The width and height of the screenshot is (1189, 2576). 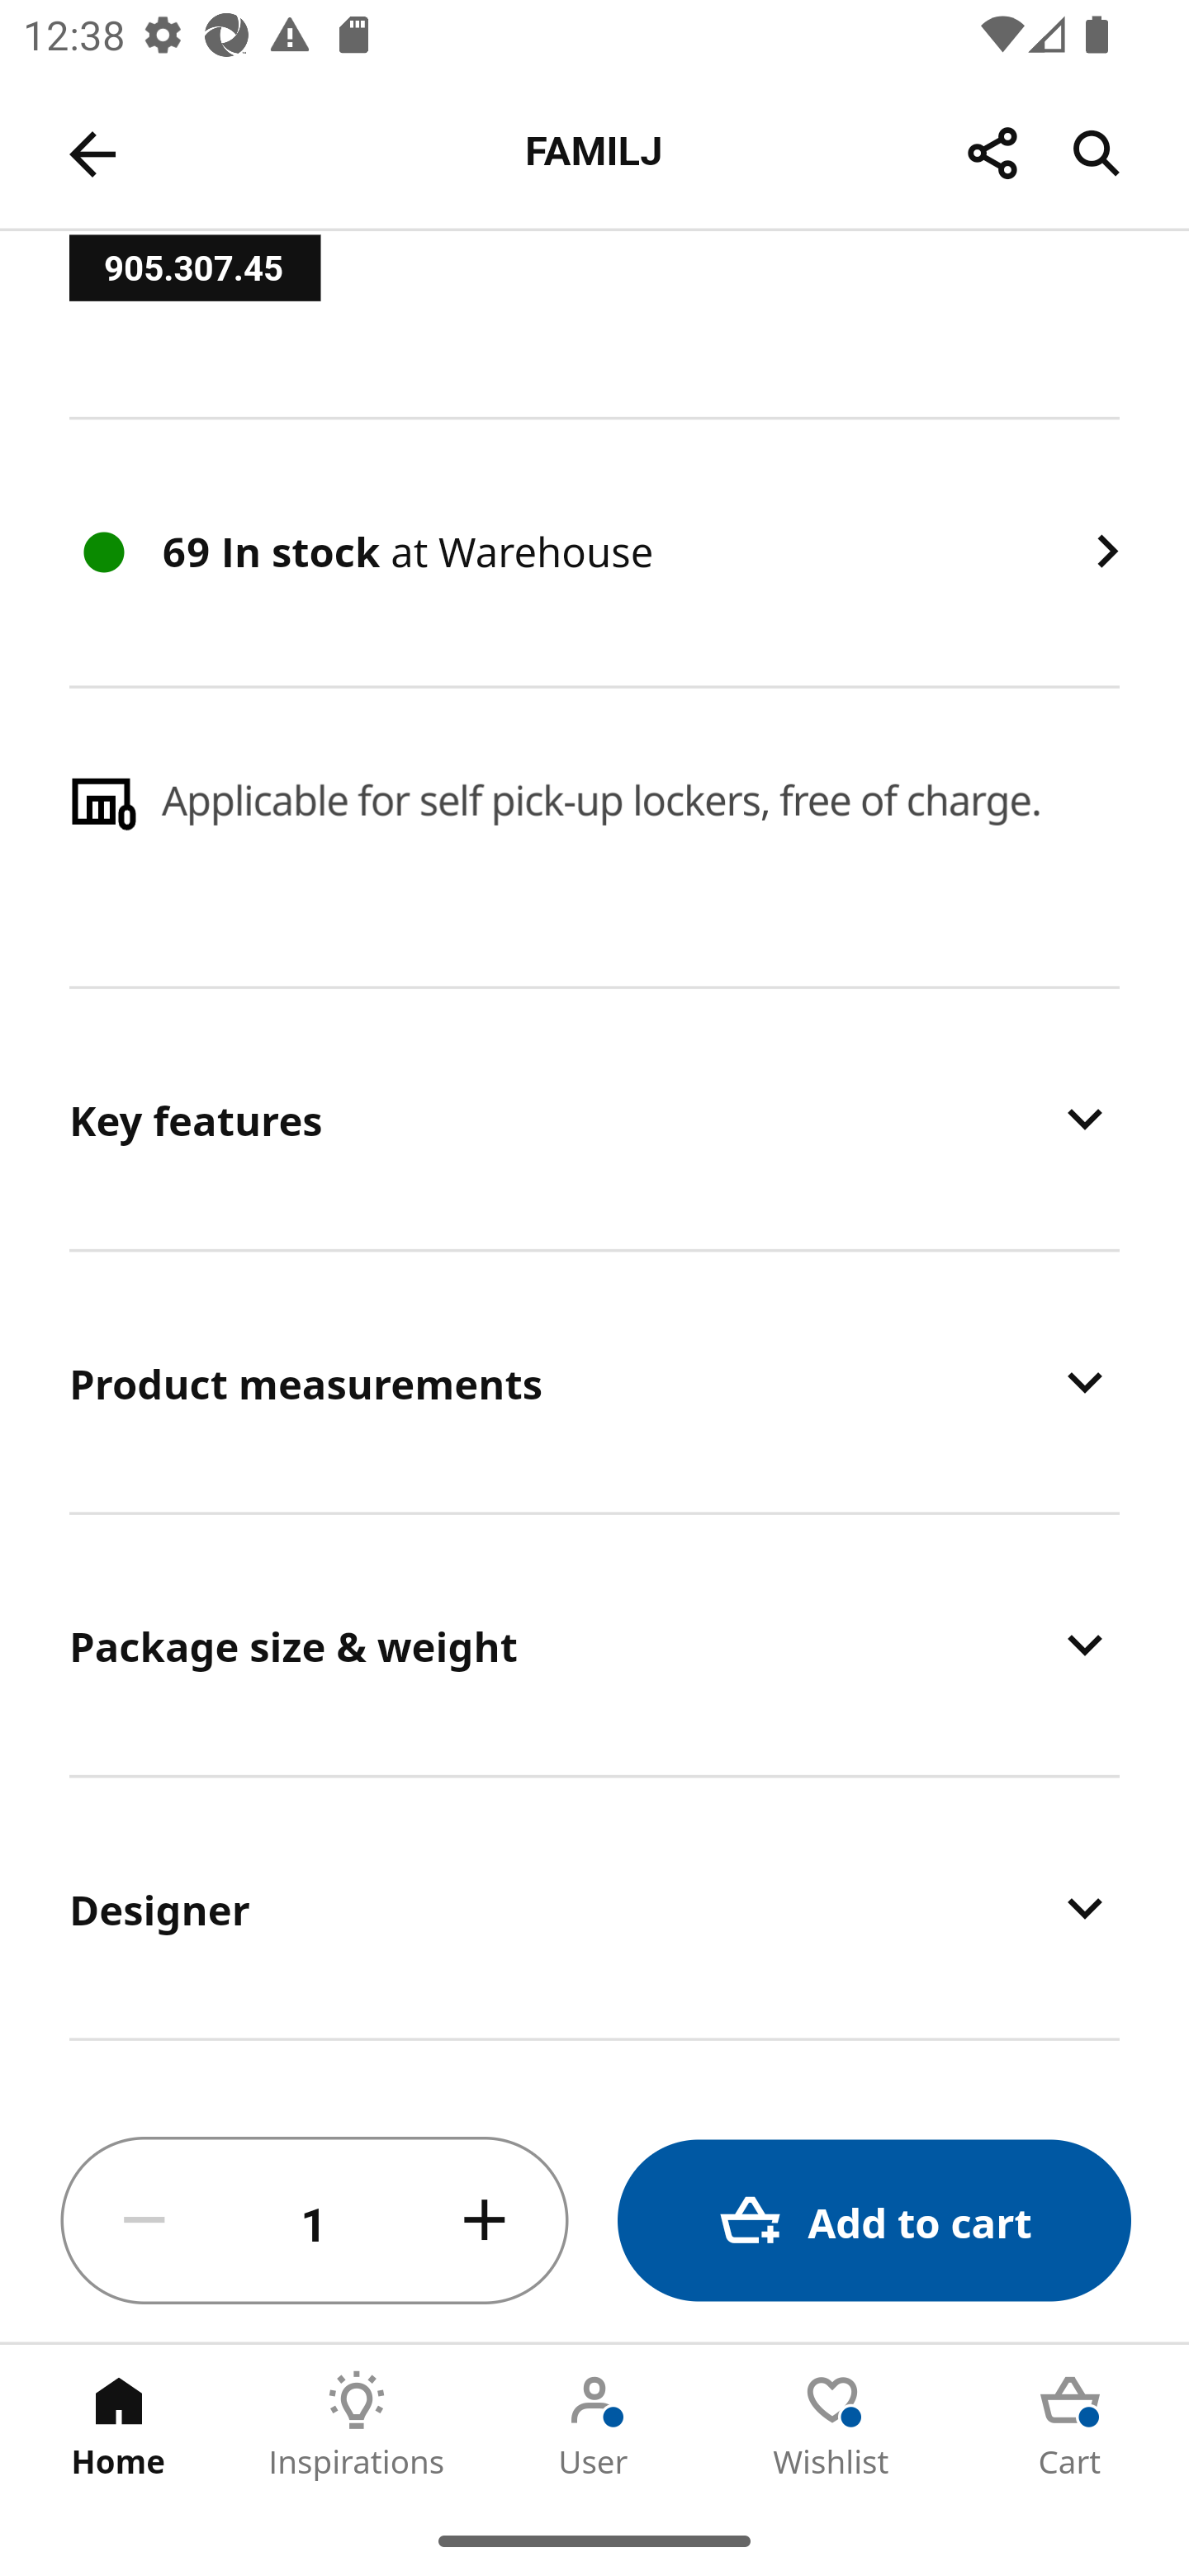 I want to click on 69 In stock at Warehouse, so click(x=594, y=552).